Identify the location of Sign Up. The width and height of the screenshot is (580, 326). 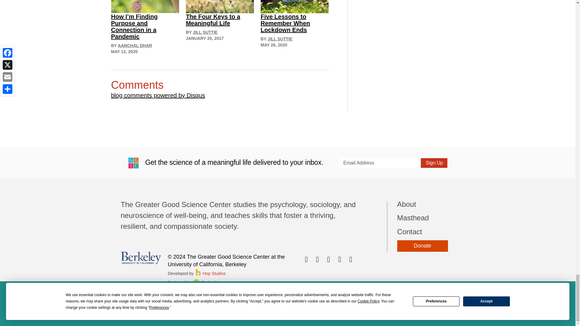
(434, 163).